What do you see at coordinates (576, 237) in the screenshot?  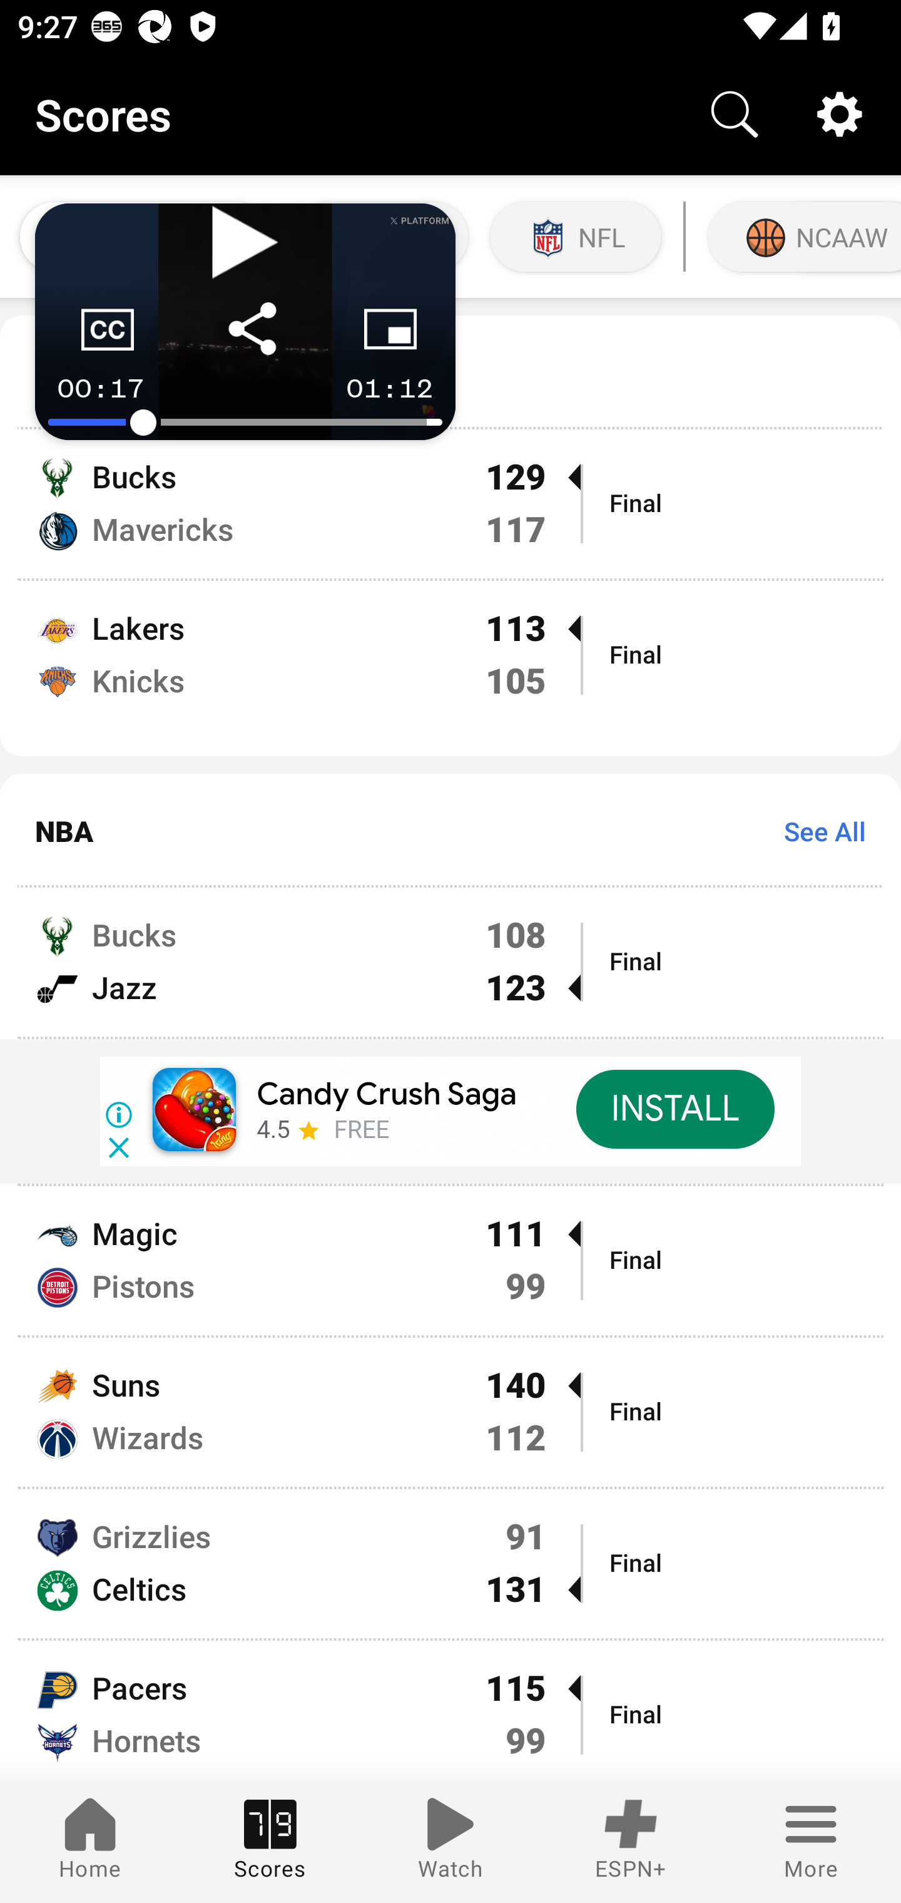 I see `NFL` at bounding box center [576, 237].